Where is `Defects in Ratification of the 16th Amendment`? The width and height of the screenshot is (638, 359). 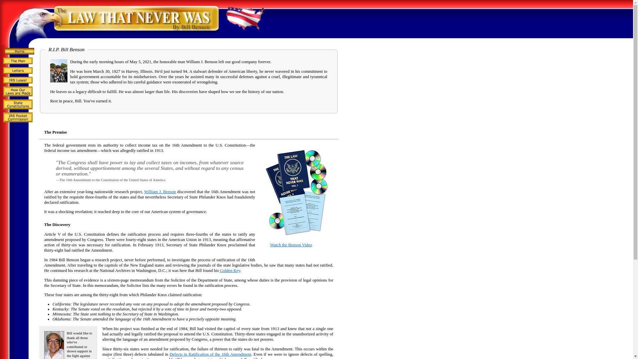 Defects in Ratification of the 16th Amendment is located at coordinates (210, 354).